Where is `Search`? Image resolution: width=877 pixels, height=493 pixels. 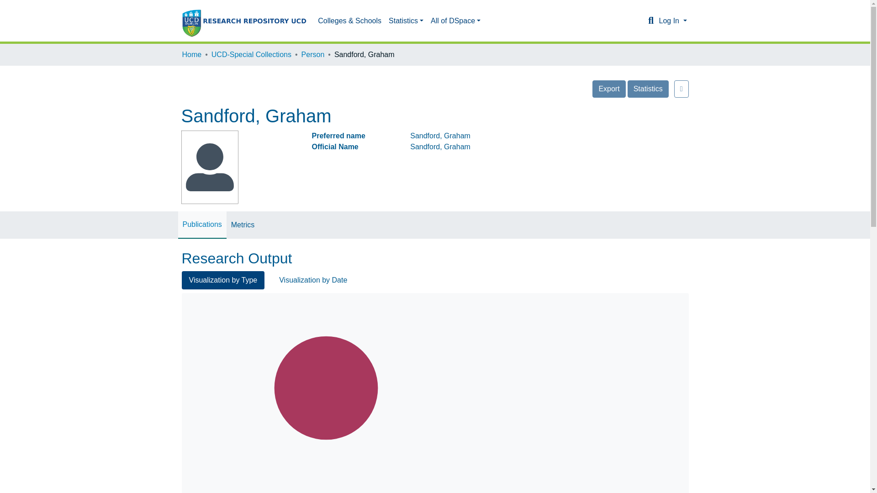 Search is located at coordinates (650, 21).